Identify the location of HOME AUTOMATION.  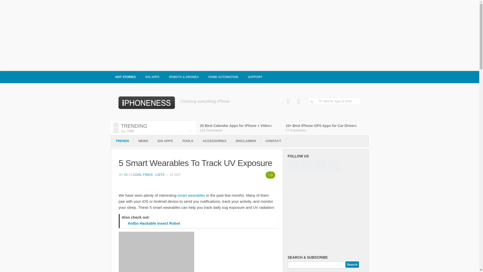
(223, 77).